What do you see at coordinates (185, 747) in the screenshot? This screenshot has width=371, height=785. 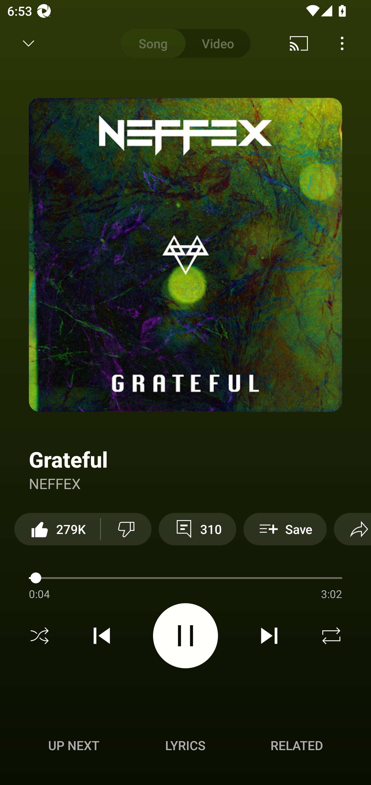 I see `Up next UP NEXT Lyrics LYRICS Related RELATED` at bounding box center [185, 747].